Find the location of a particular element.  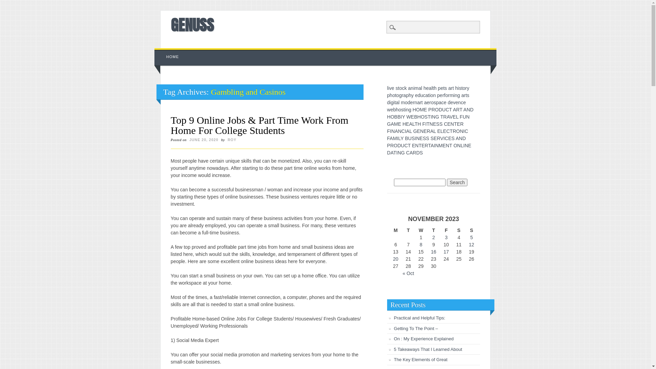

p is located at coordinates (438, 95).